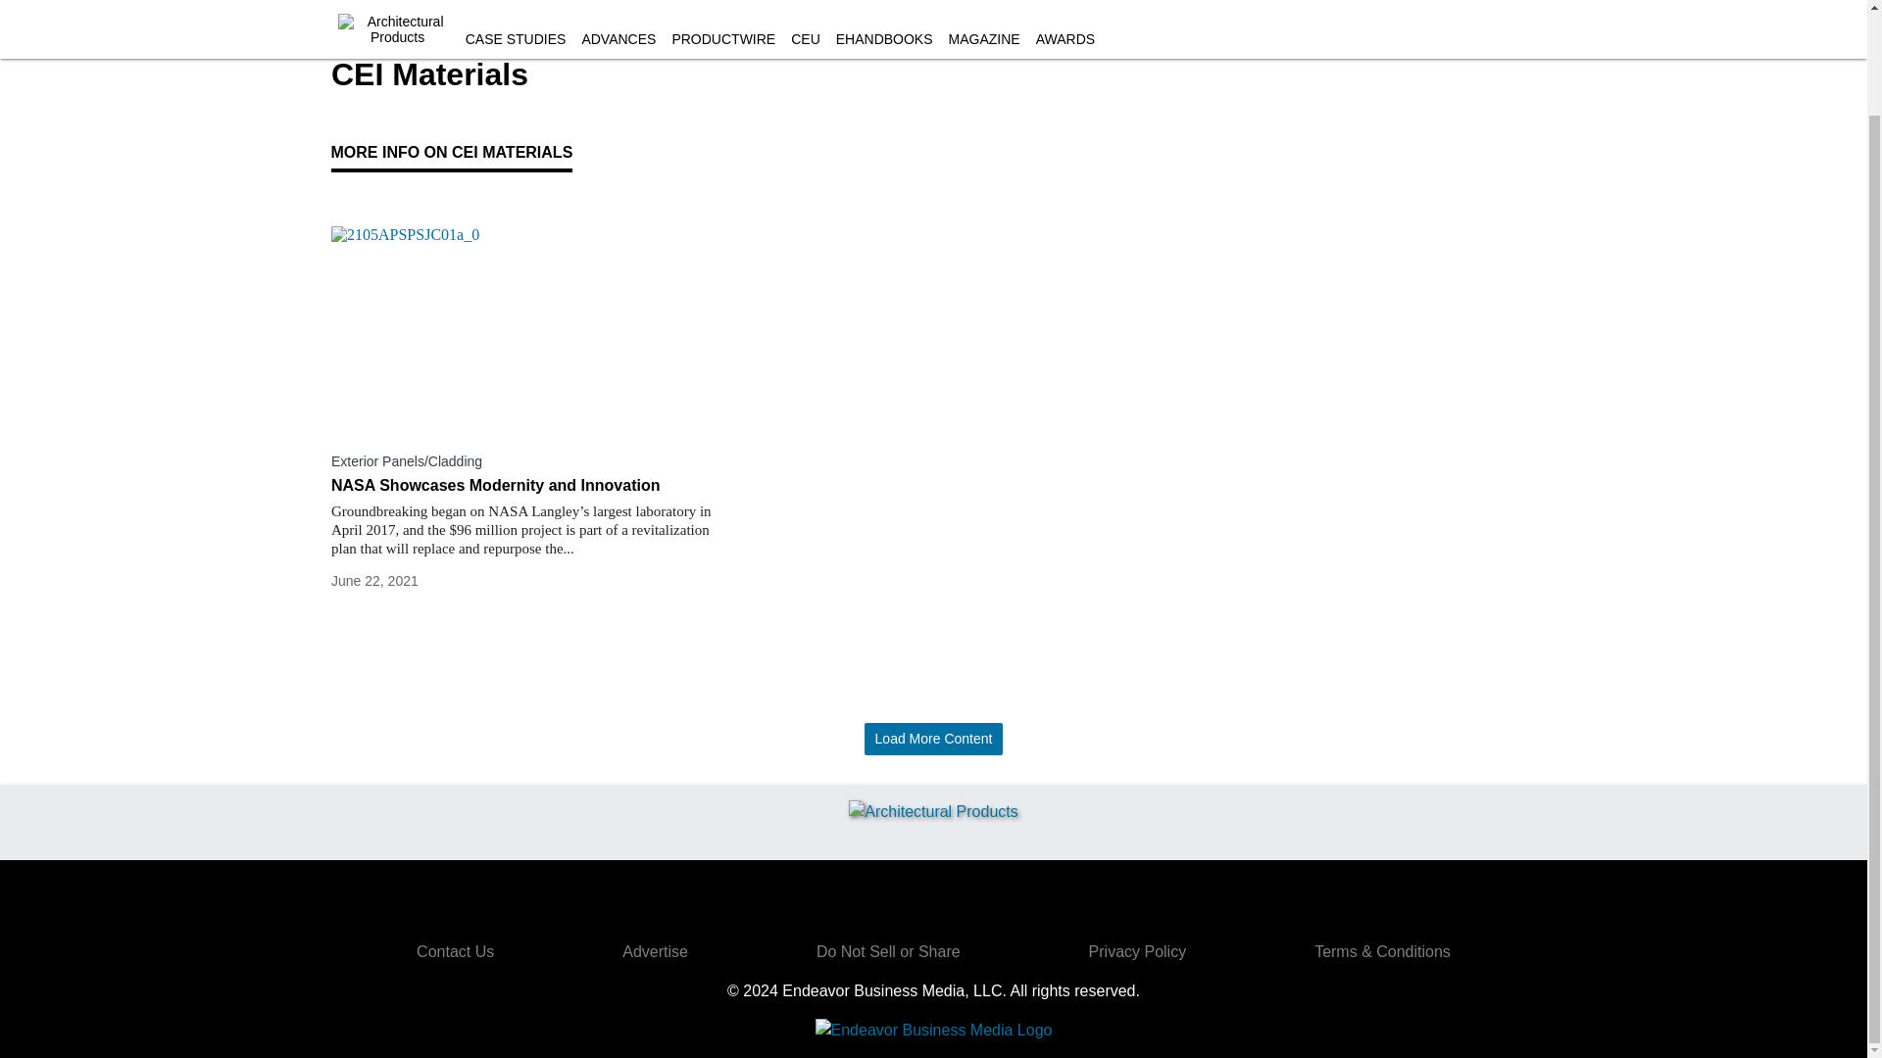 The image size is (1882, 1058). Describe the element at coordinates (655, 951) in the screenshot. I see `Advertise` at that location.